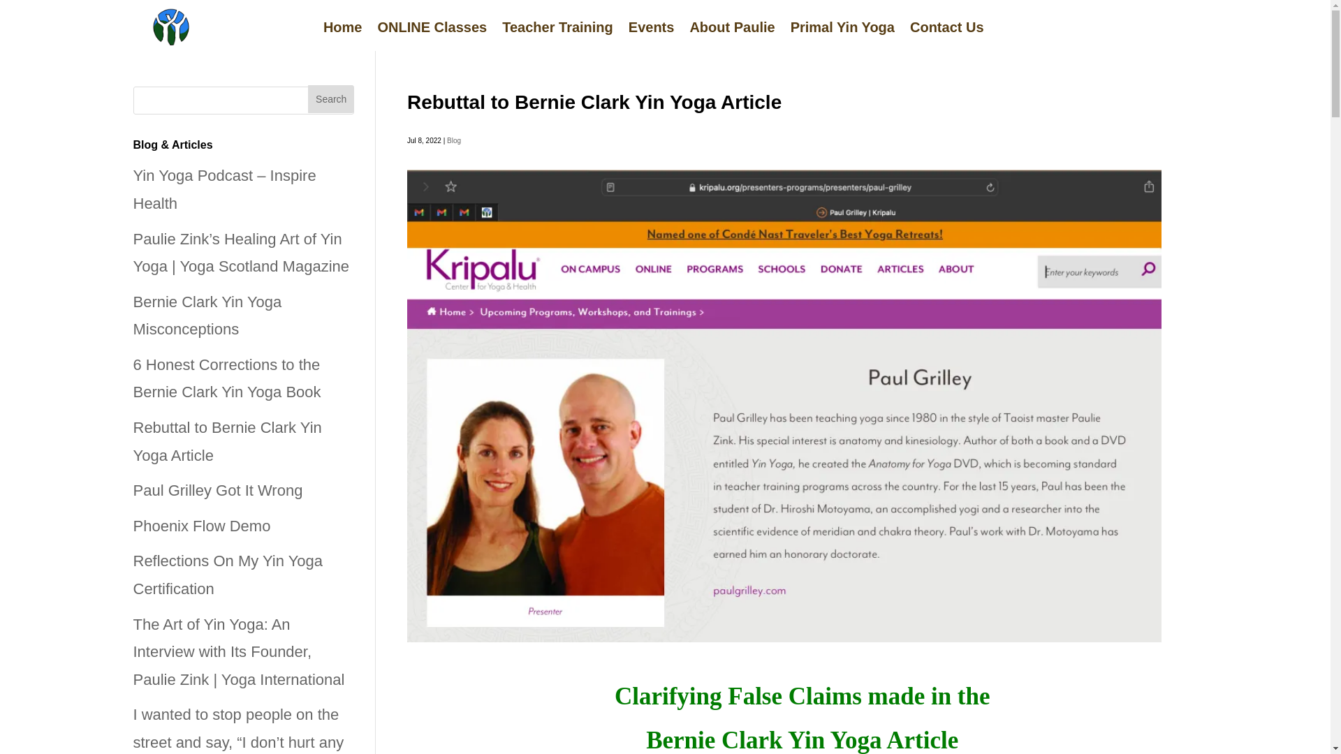 The image size is (1341, 754). I want to click on About Paulie, so click(732, 30).